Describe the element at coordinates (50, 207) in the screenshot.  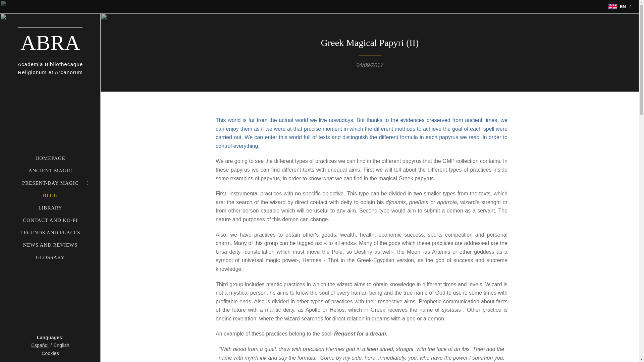
I see `LIBRARY` at that location.